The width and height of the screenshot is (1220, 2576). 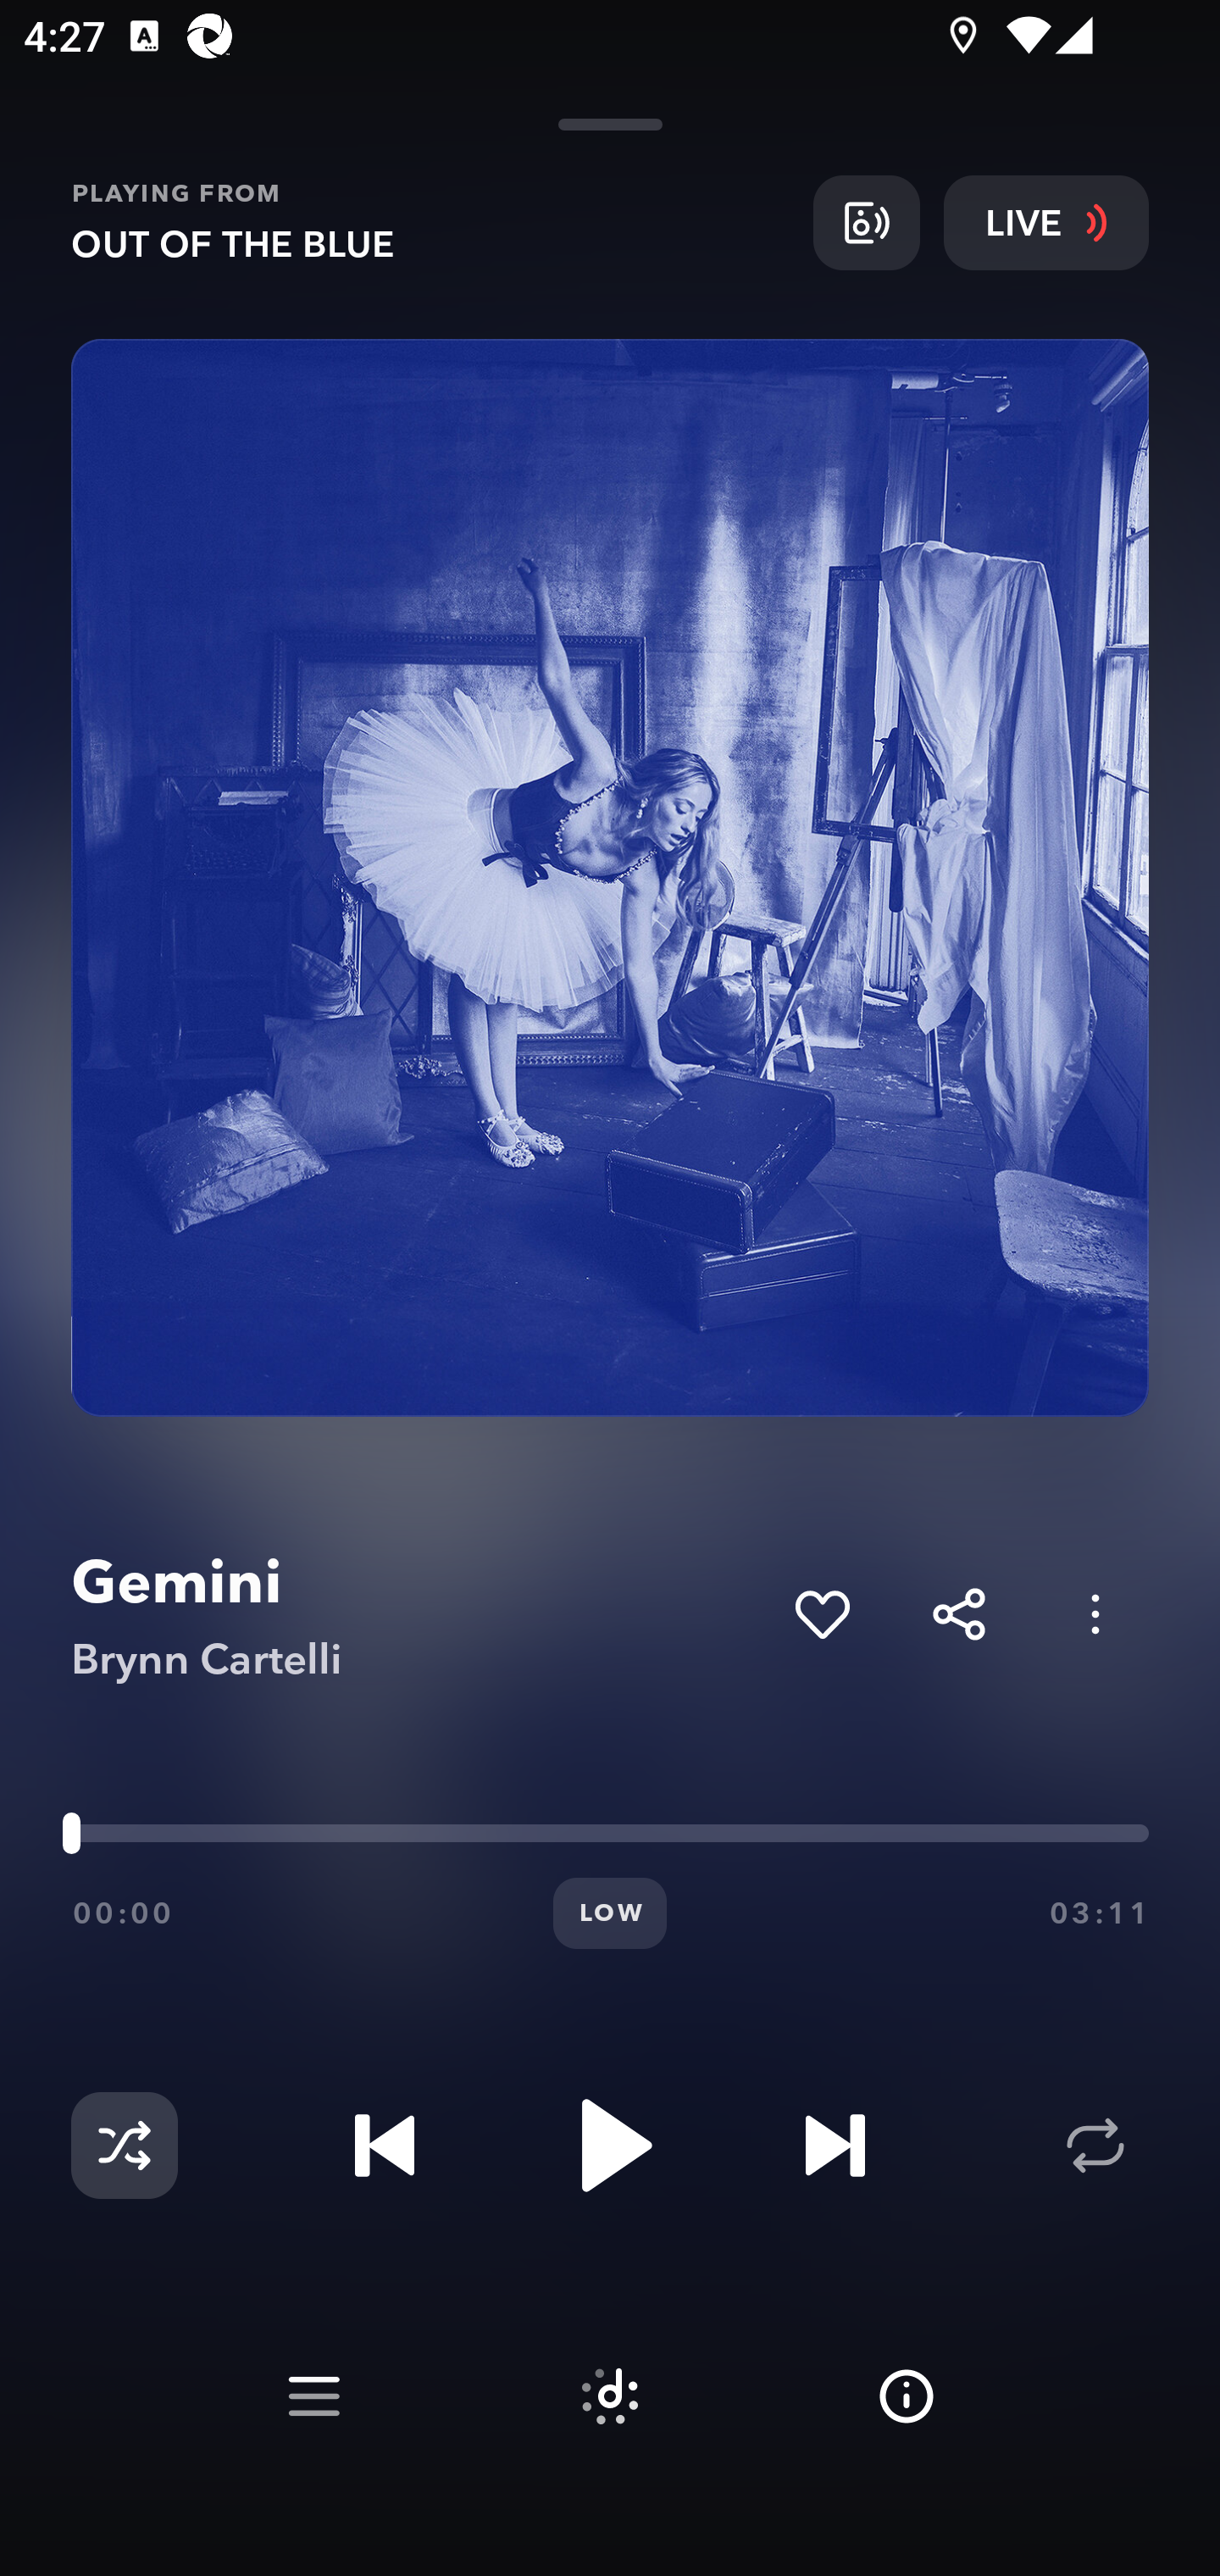 I want to click on Next, so click(x=835, y=2146).